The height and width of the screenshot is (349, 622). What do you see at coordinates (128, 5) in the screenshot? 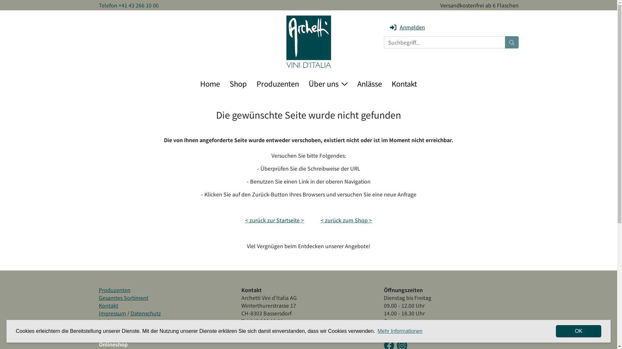
I see `Telefon +41 43 266 10 00` at bounding box center [128, 5].